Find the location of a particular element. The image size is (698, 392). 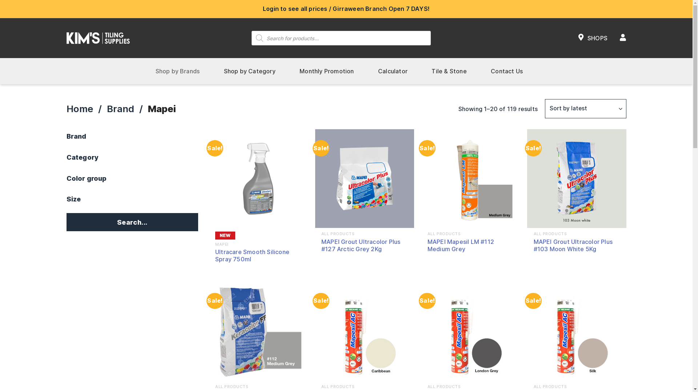

Color group is located at coordinates (132, 182).